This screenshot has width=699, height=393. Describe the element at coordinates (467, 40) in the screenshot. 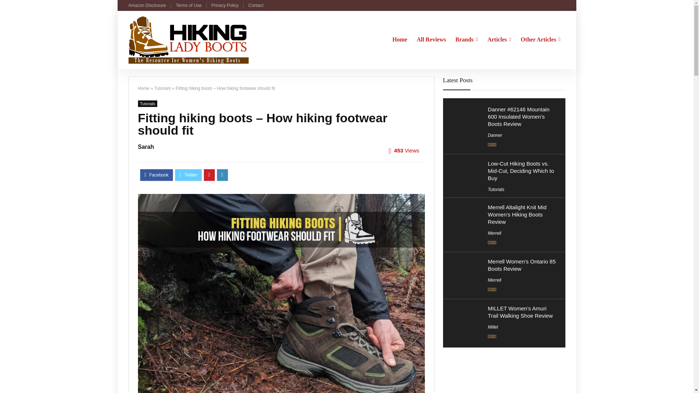

I see `Brands` at that location.